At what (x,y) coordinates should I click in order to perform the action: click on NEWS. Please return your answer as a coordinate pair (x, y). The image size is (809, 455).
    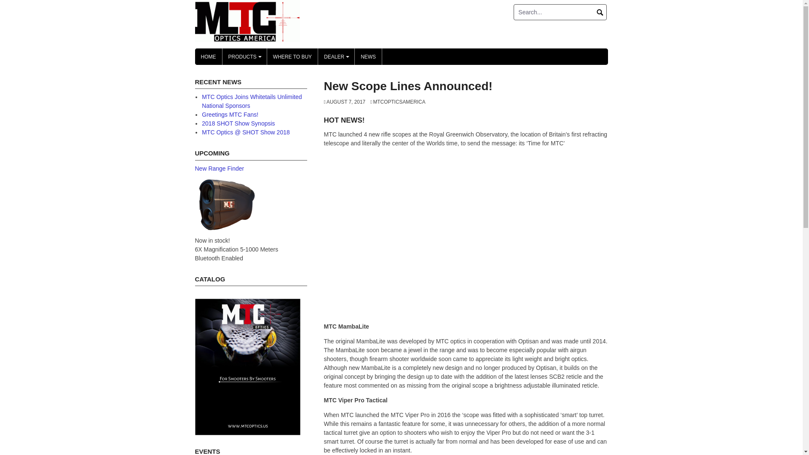
    Looking at the image, I should click on (368, 56).